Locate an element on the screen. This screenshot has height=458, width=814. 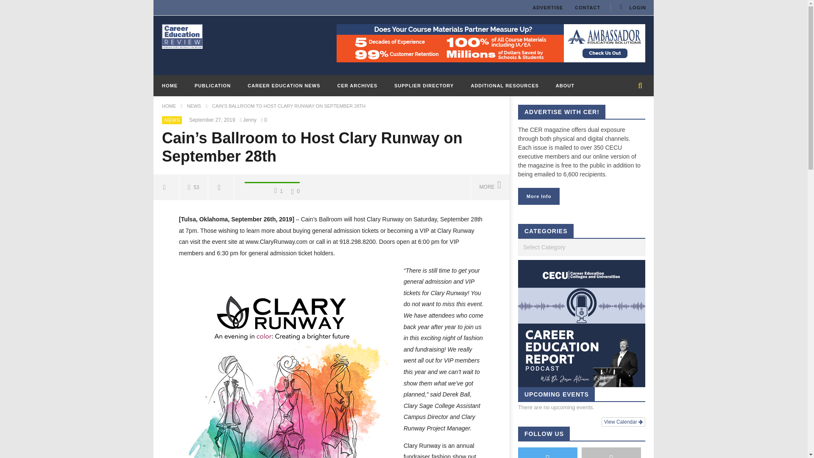
Posts by Jenny is located at coordinates (250, 120).